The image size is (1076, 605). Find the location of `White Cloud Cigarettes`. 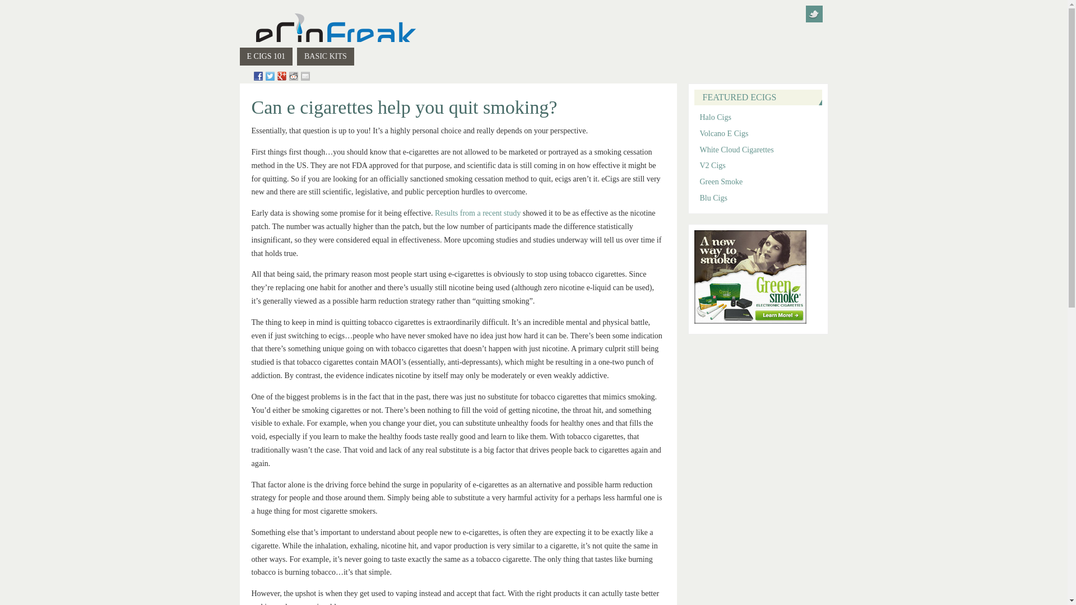

White Cloud Cigarettes is located at coordinates (736, 150).